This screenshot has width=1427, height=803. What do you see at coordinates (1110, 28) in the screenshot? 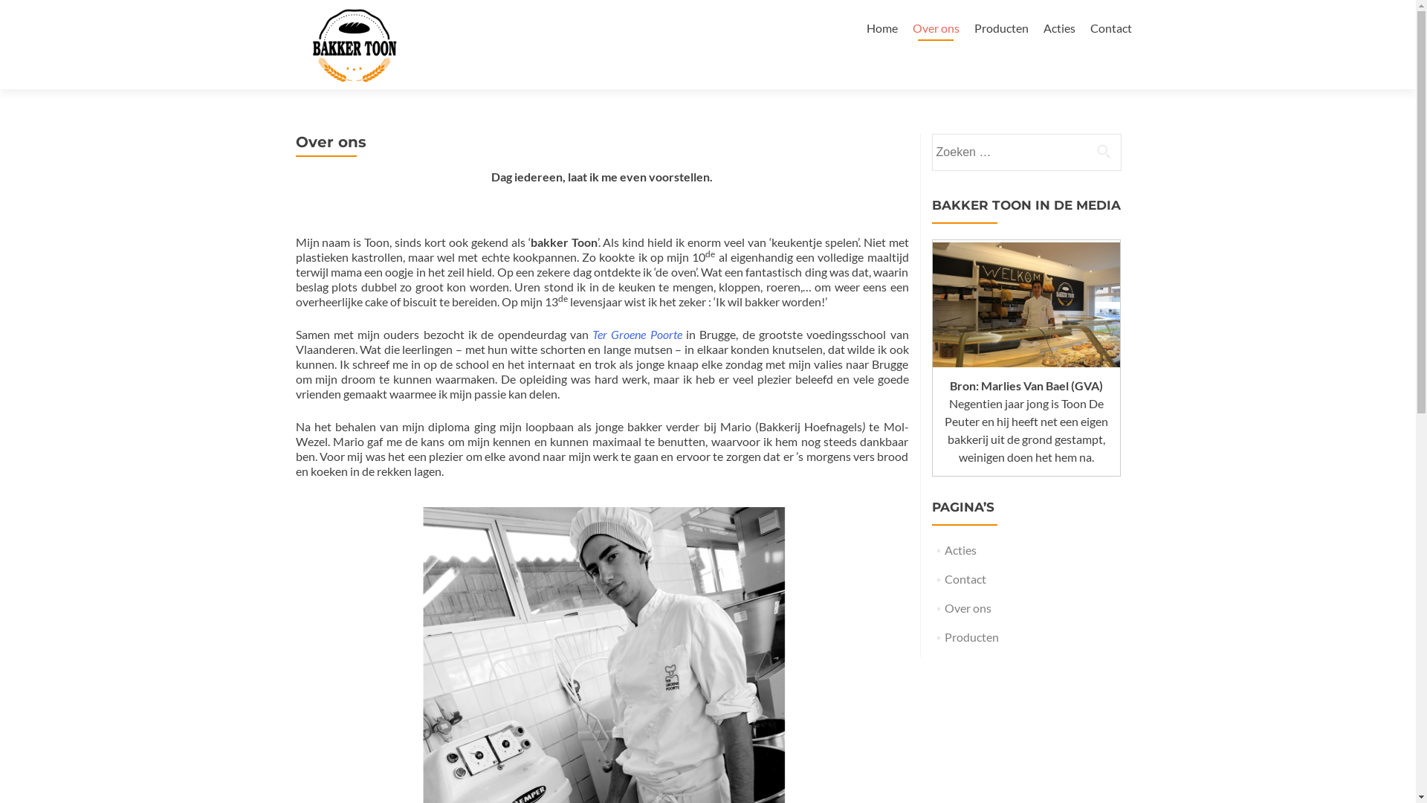
I see `Contact` at bounding box center [1110, 28].